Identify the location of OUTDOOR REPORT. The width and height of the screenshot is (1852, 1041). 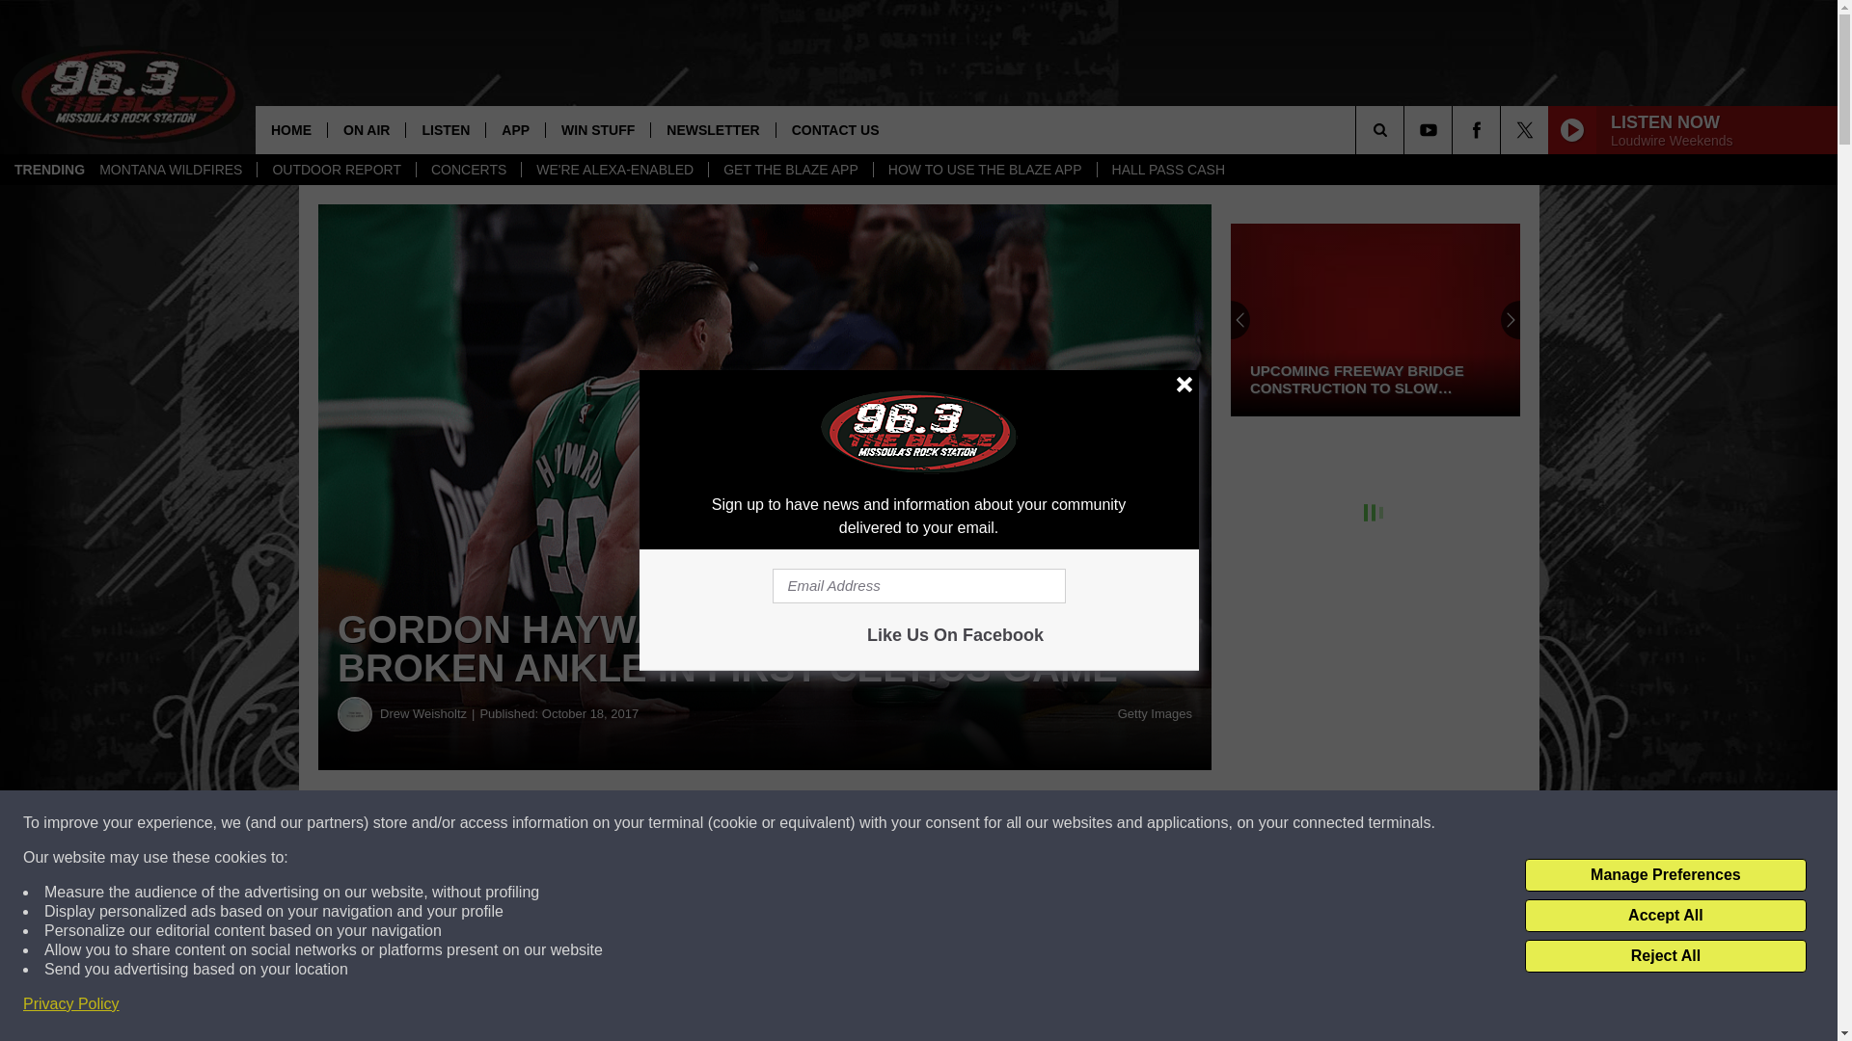
(336, 170).